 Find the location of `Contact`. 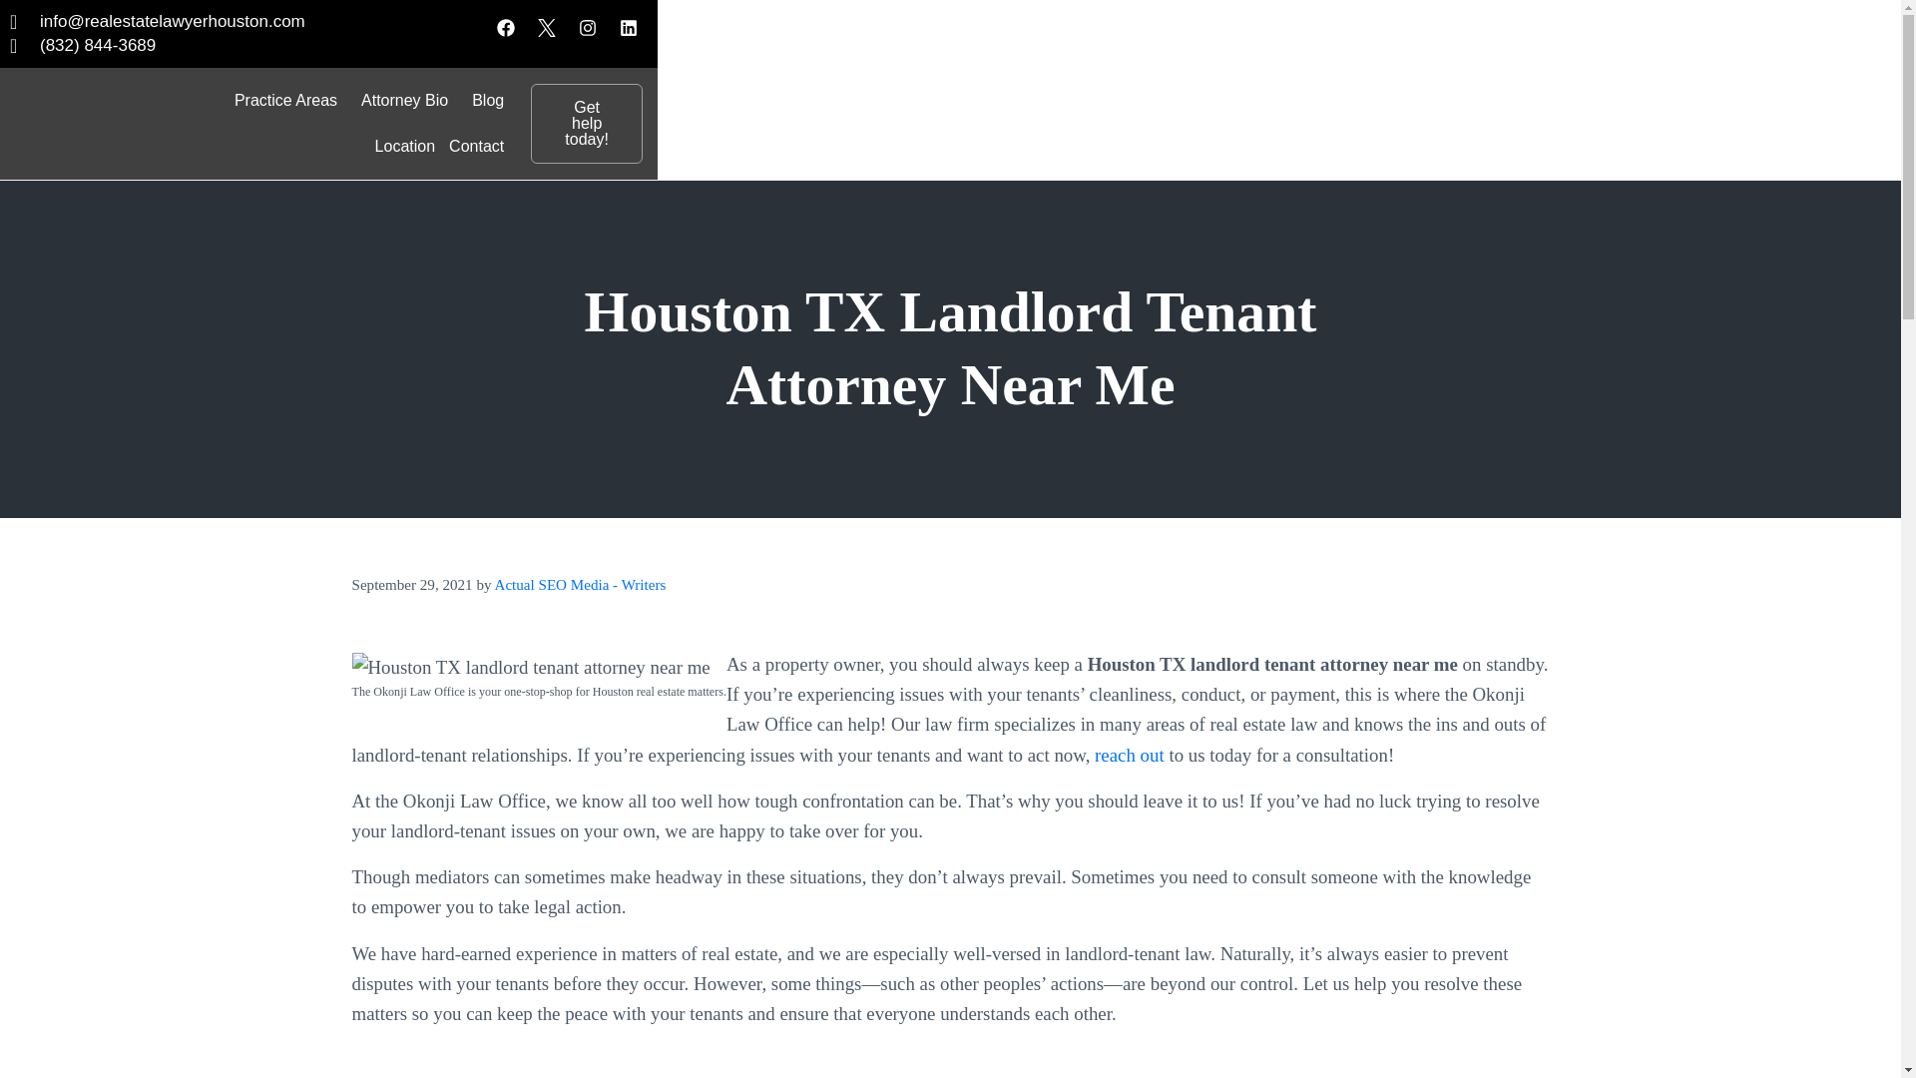

Contact is located at coordinates (477, 146).